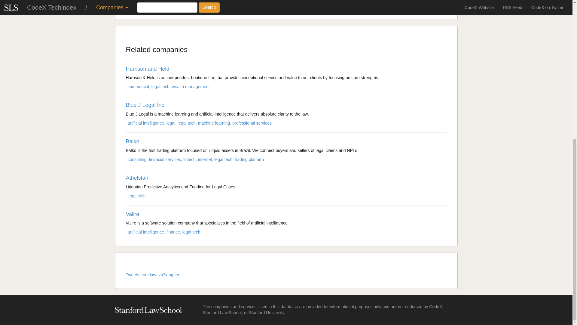 The image size is (577, 325). What do you see at coordinates (138, 86) in the screenshot?
I see `commercial` at bounding box center [138, 86].